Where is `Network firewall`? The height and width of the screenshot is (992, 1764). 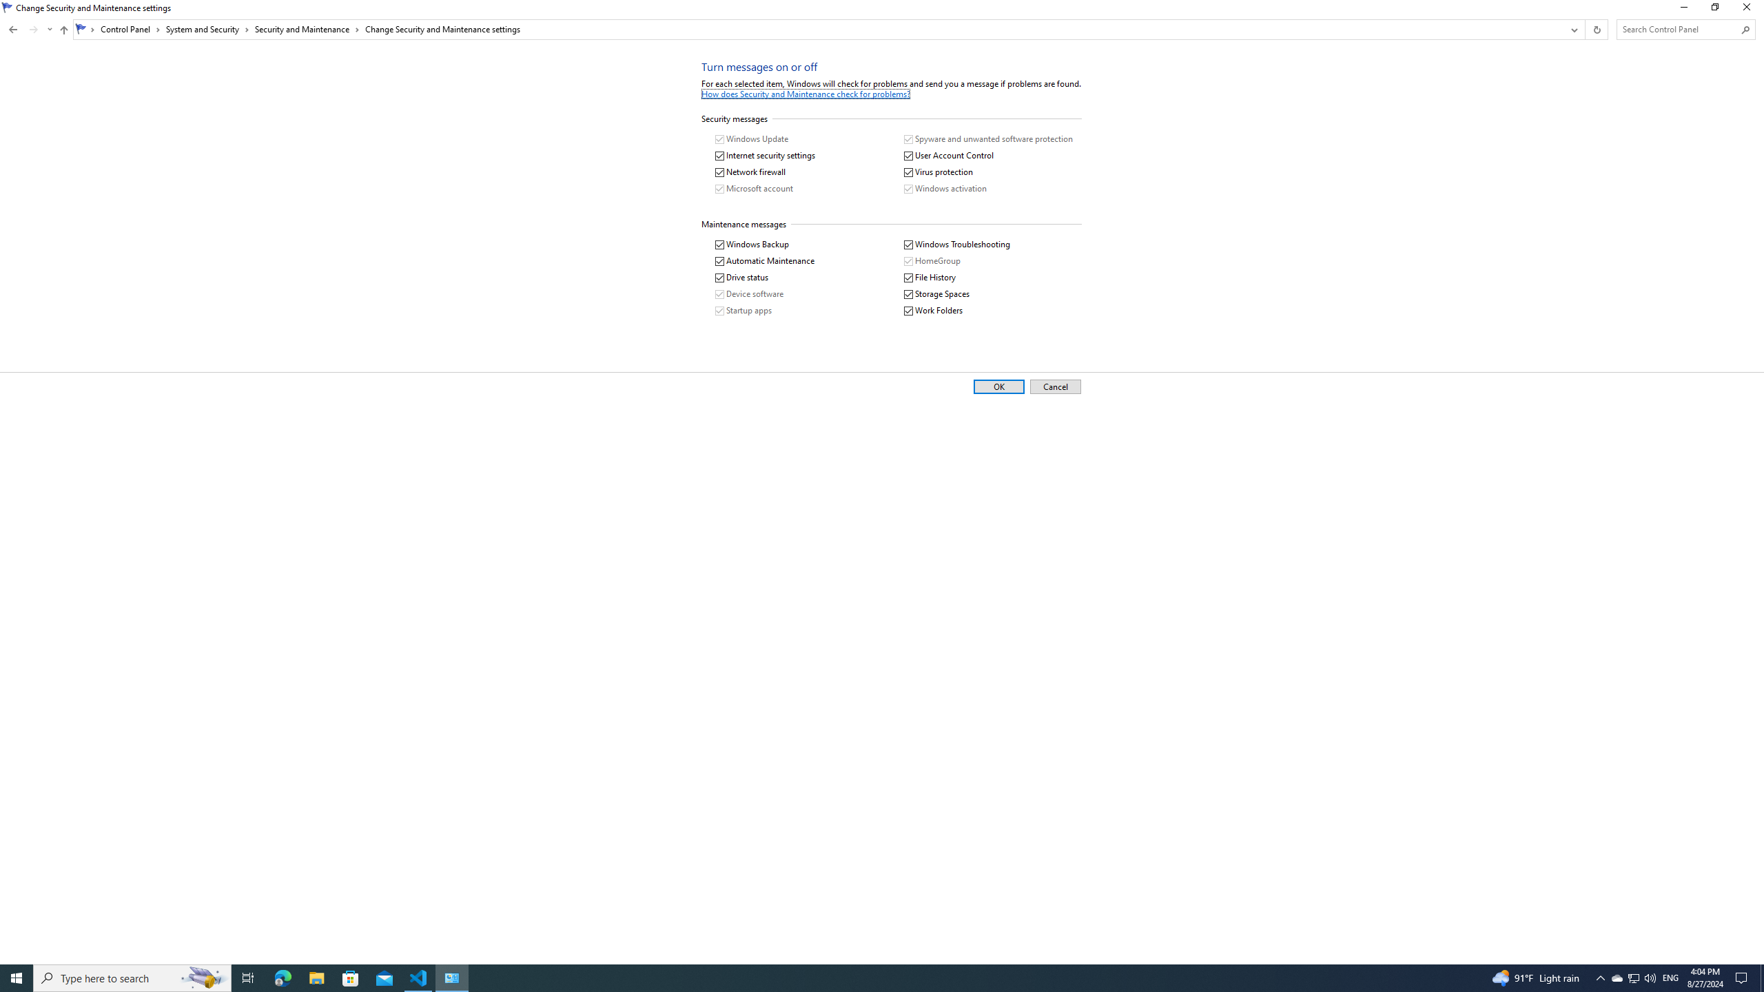 Network firewall is located at coordinates (750, 172).